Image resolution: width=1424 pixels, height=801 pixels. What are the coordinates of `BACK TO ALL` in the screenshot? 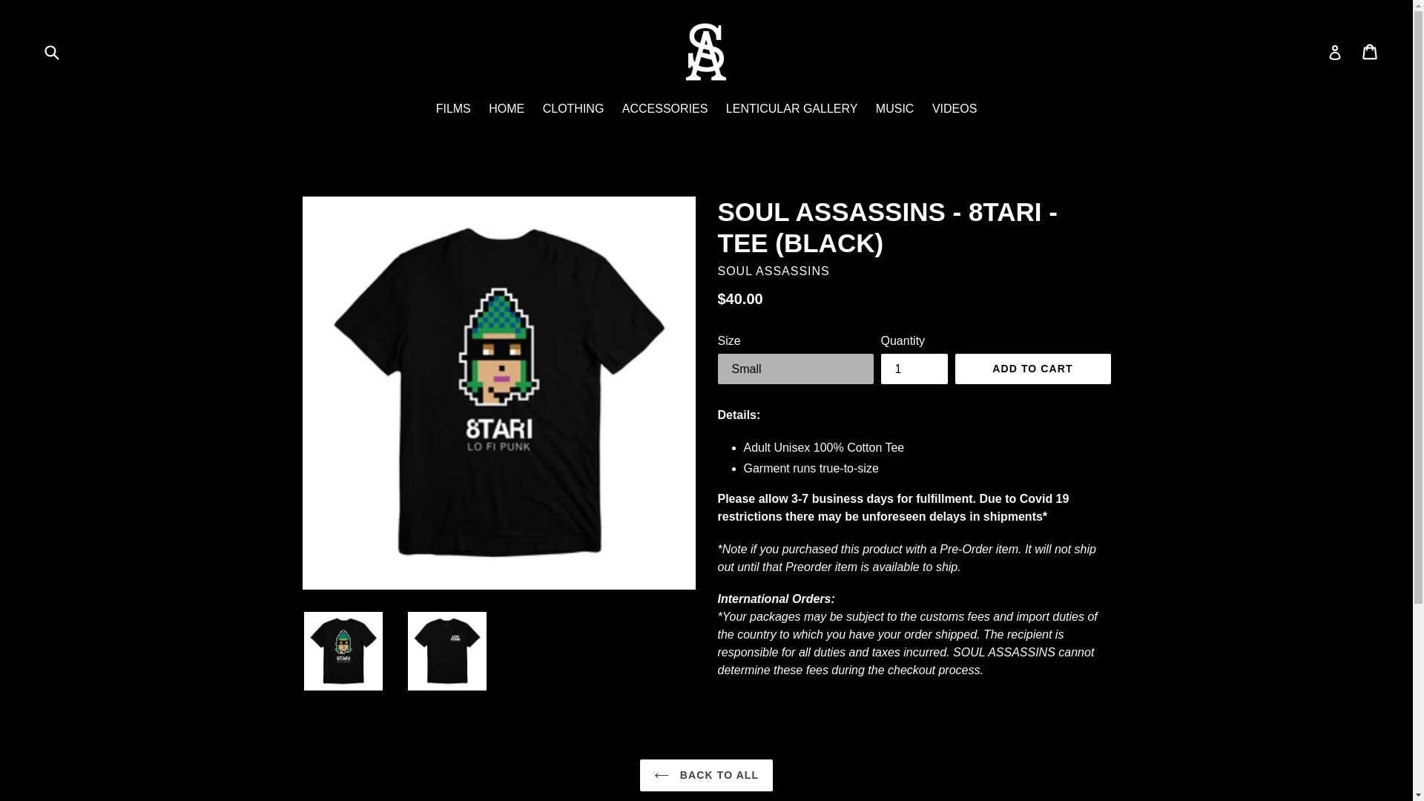 It's located at (706, 775).